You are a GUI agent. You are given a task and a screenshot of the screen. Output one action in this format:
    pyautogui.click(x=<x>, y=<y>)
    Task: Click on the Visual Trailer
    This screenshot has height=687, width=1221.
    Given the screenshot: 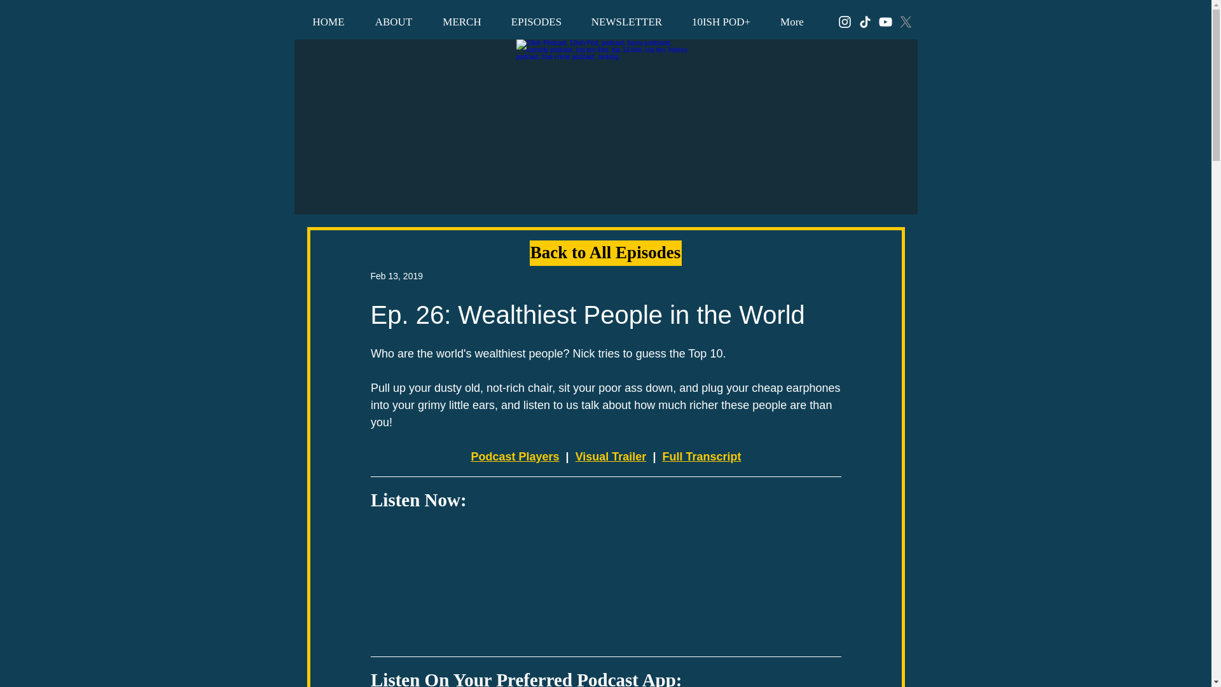 What is the action you would take?
    pyautogui.click(x=610, y=457)
    